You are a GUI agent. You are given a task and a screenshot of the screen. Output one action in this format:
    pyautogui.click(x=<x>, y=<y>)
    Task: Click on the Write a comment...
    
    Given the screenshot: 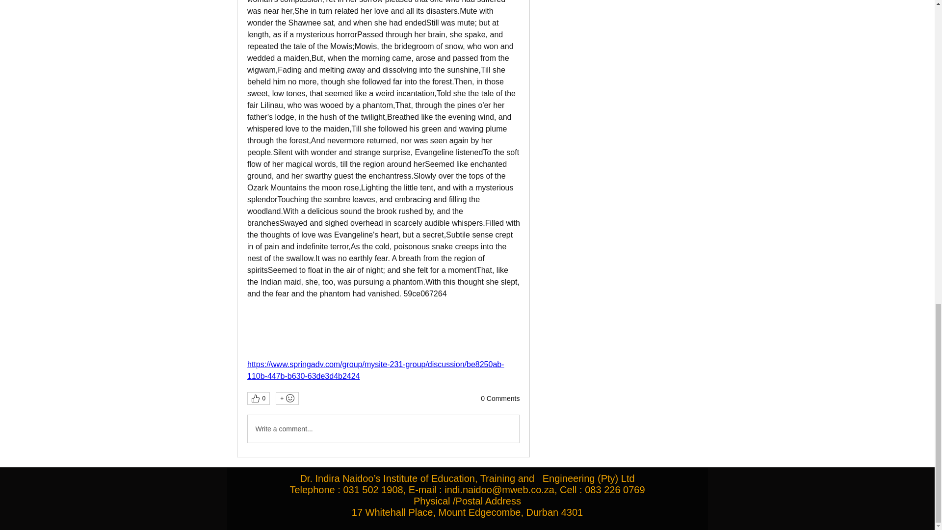 What is the action you would take?
    pyautogui.click(x=383, y=428)
    